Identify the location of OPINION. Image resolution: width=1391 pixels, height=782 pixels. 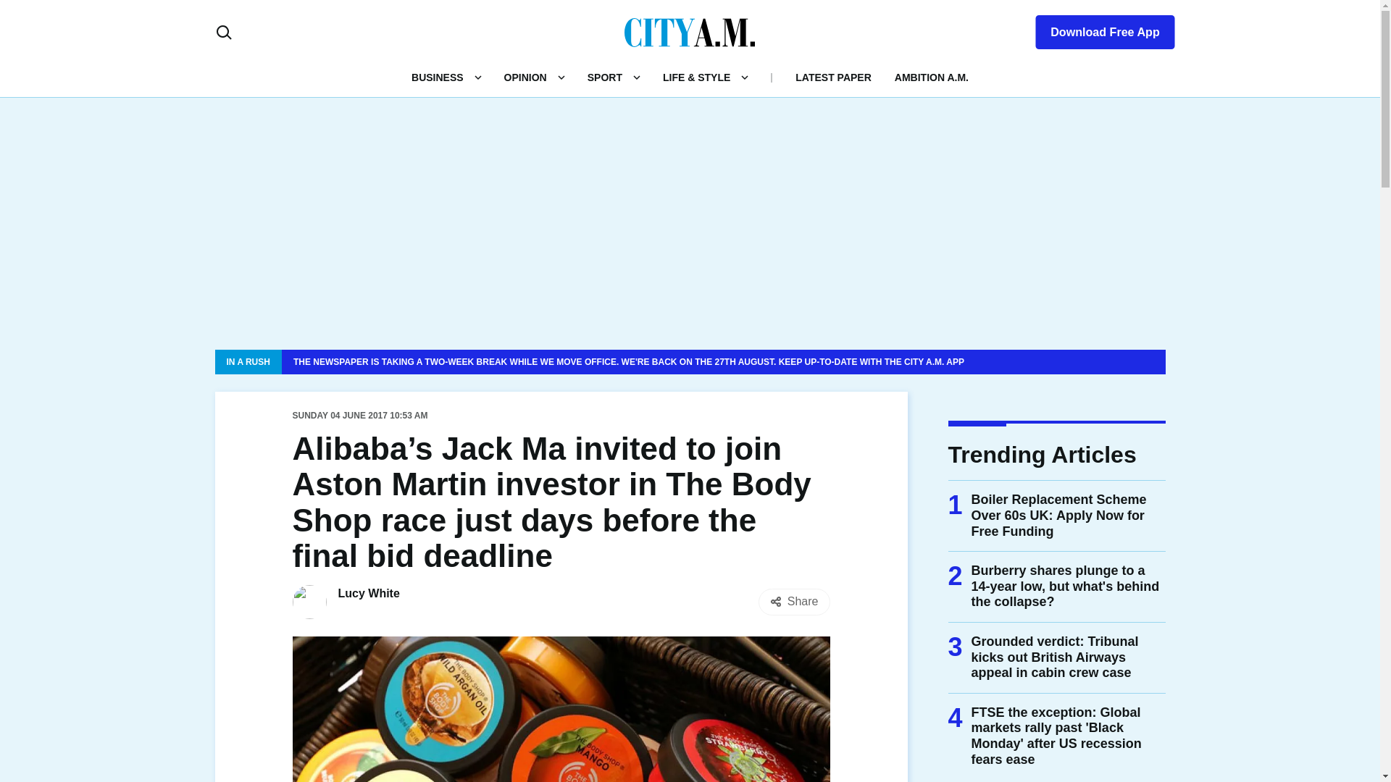
(525, 77).